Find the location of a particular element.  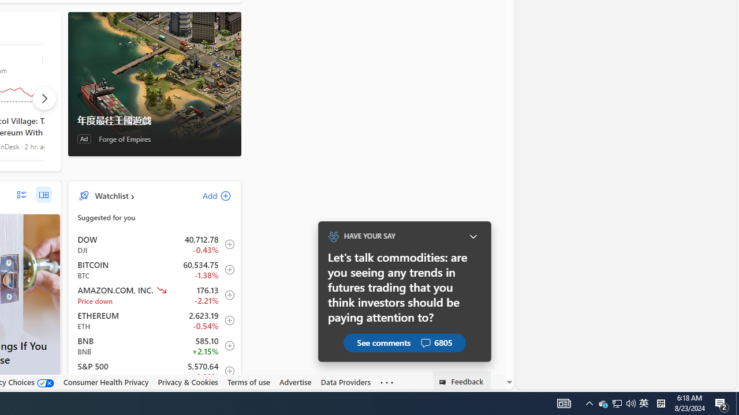

grid layout is located at coordinates (43, 195).